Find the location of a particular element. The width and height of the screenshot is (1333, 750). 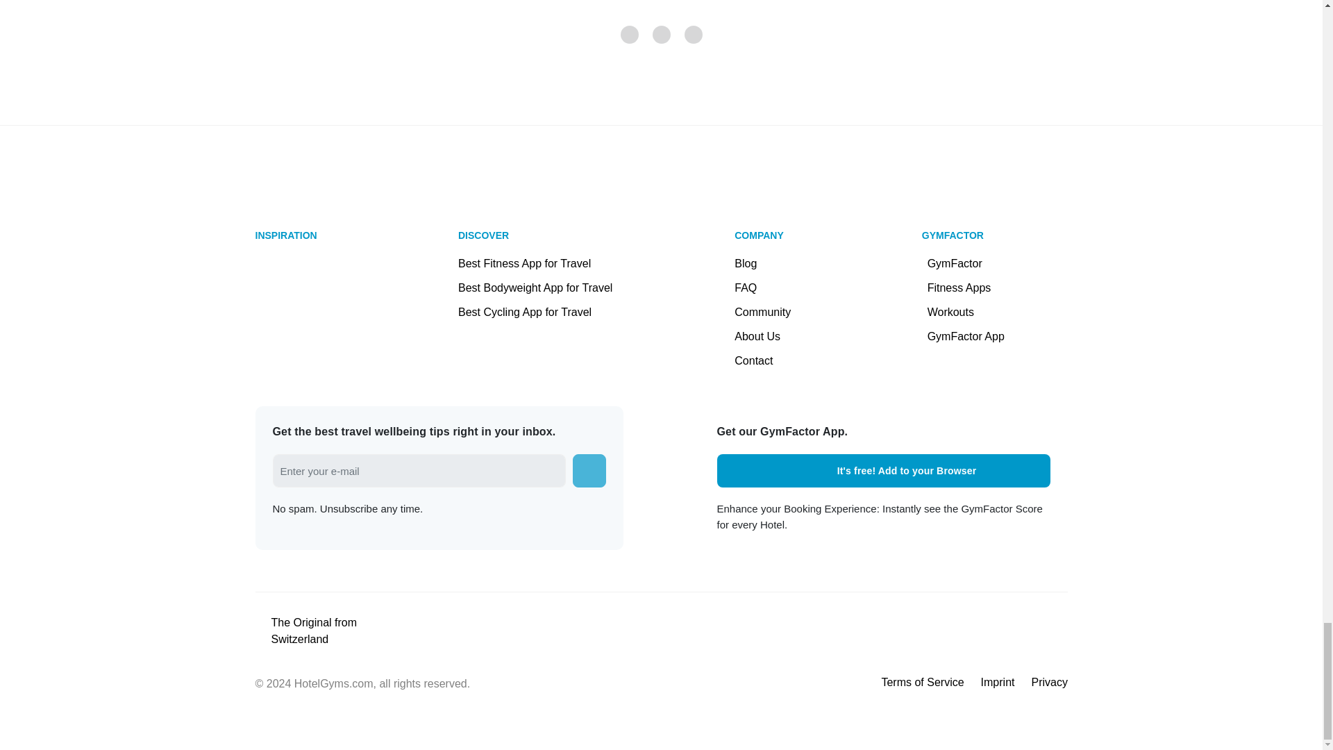

Workouts is located at coordinates (966, 312).